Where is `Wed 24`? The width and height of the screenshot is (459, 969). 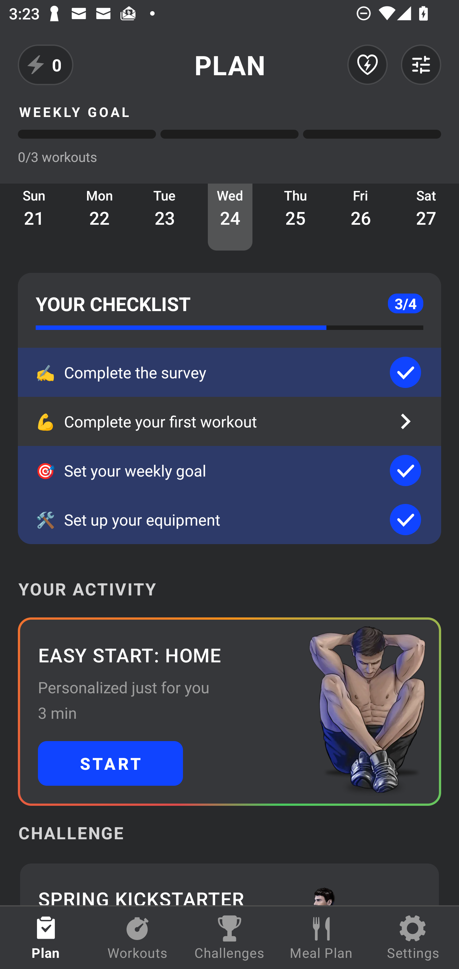
Wed 24 is located at coordinates (230, 217).